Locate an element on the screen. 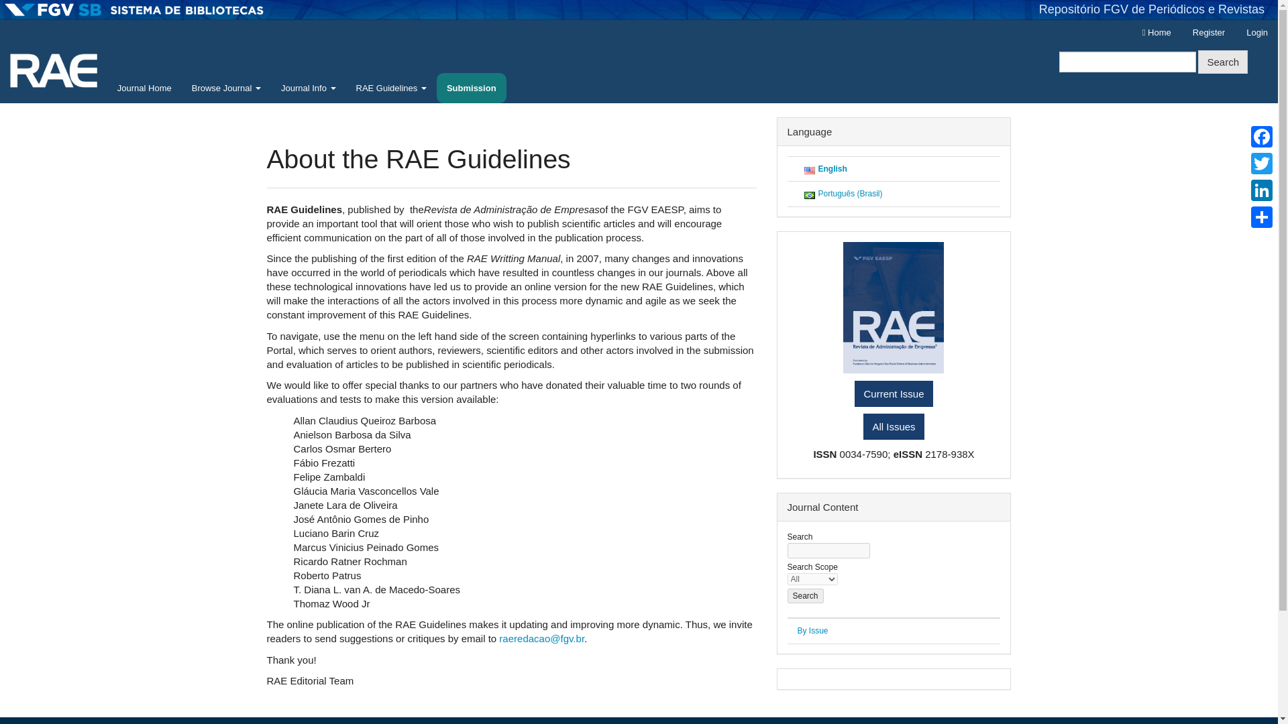 The image size is (1288, 724). Search is located at coordinates (805, 596).